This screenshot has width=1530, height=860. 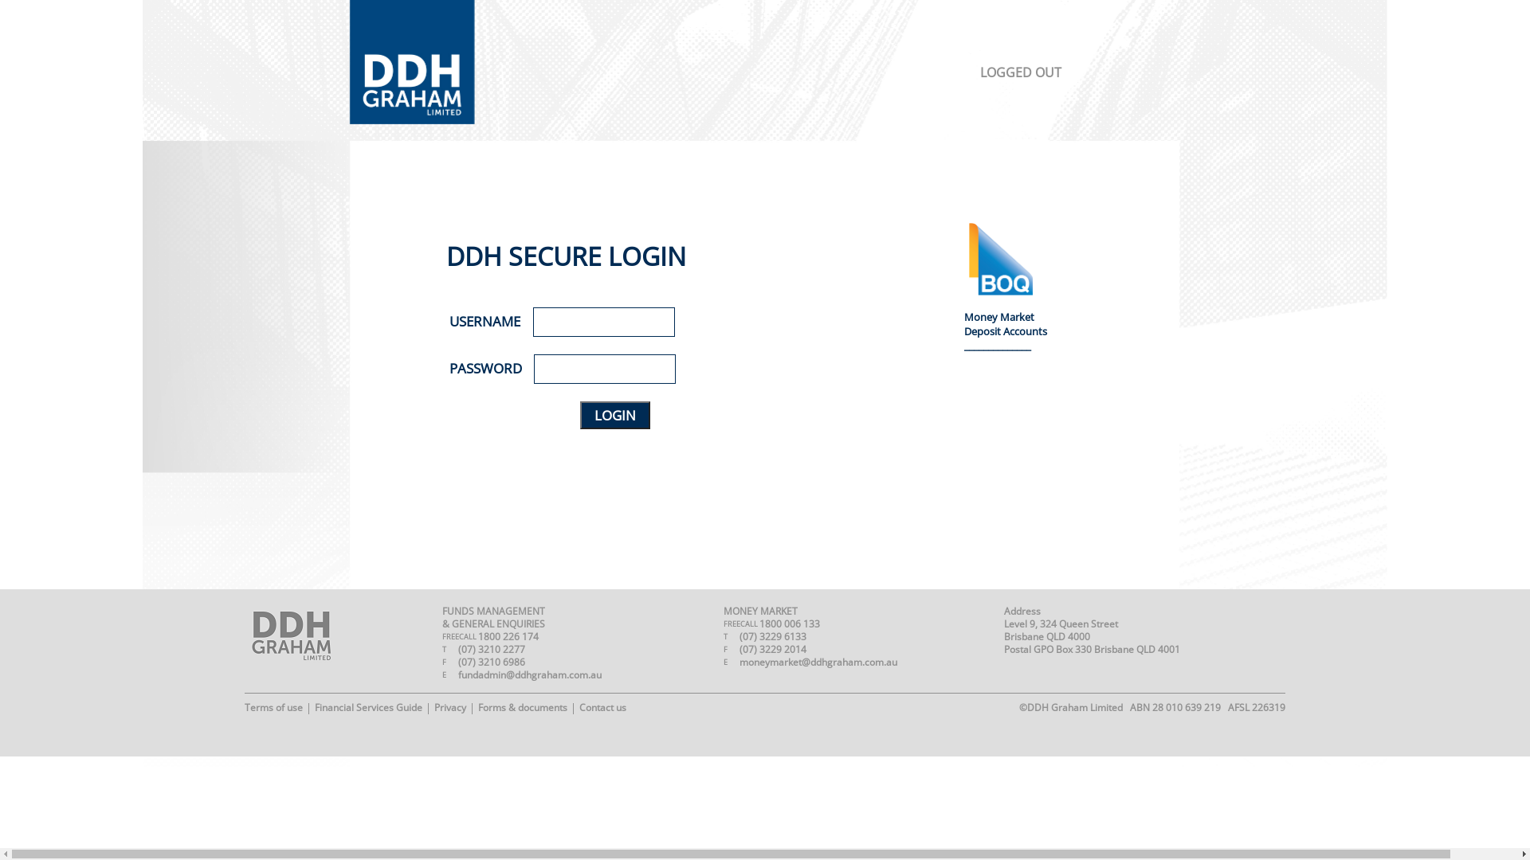 What do you see at coordinates (790, 624) in the screenshot?
I see `1800 006 133` at bounding box center [790, 624].